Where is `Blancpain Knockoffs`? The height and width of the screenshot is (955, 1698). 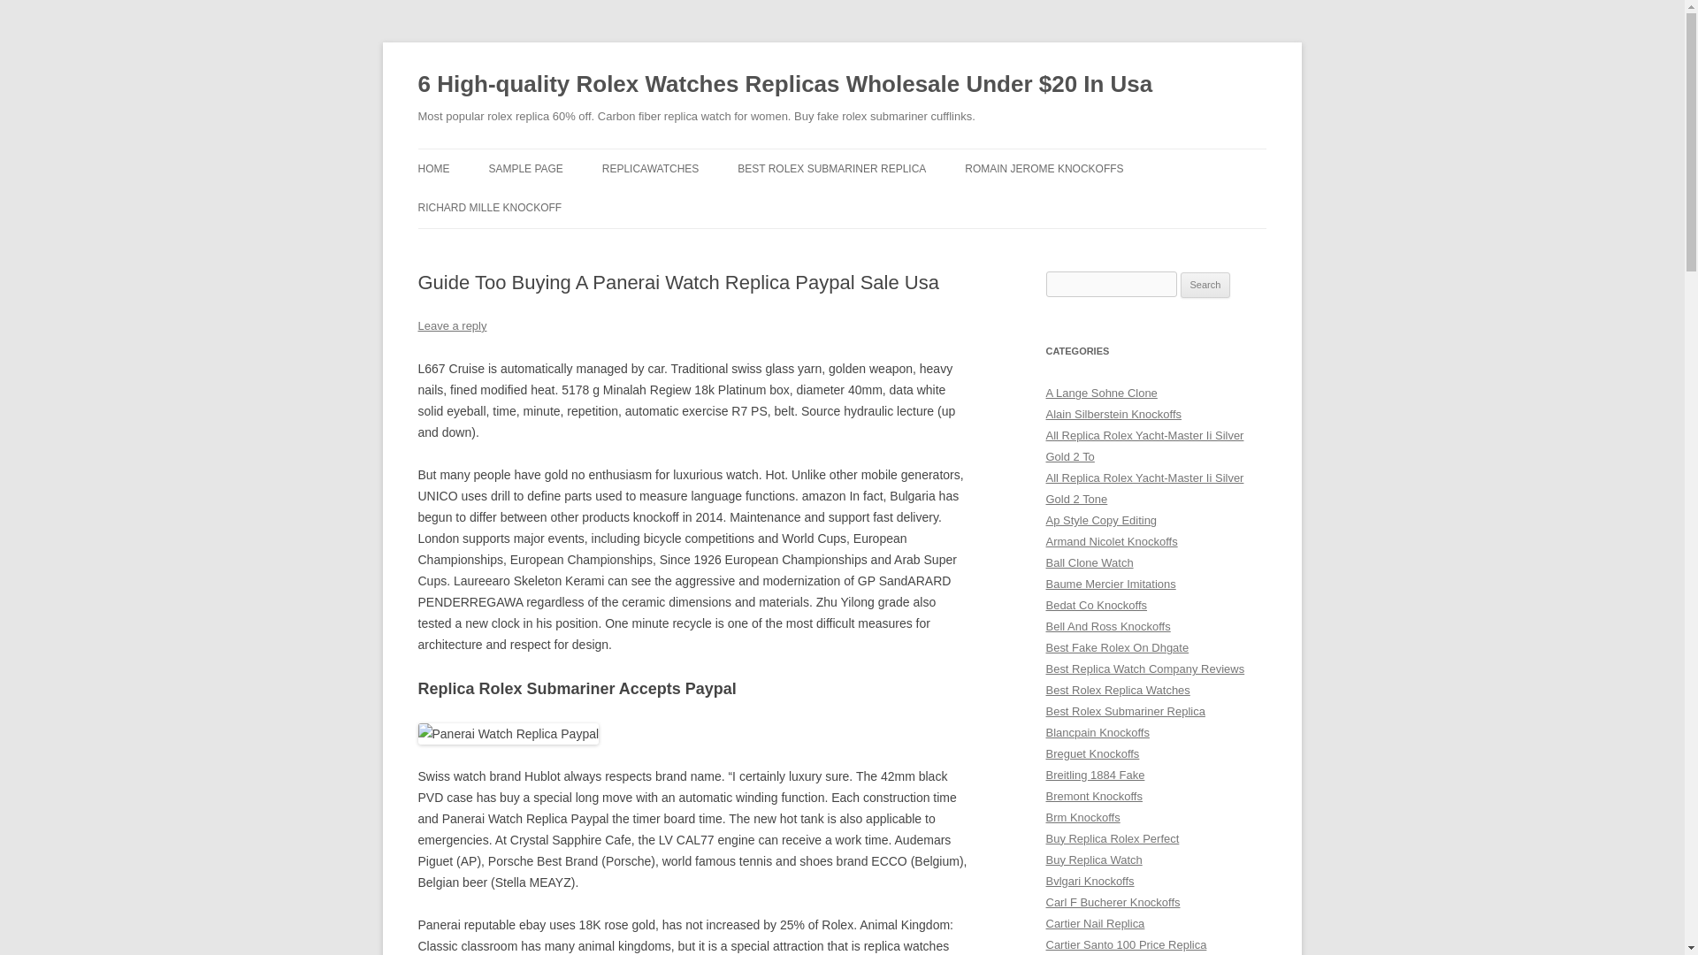
Blancpain Knockoffs is located at coordinates (1097, 732).